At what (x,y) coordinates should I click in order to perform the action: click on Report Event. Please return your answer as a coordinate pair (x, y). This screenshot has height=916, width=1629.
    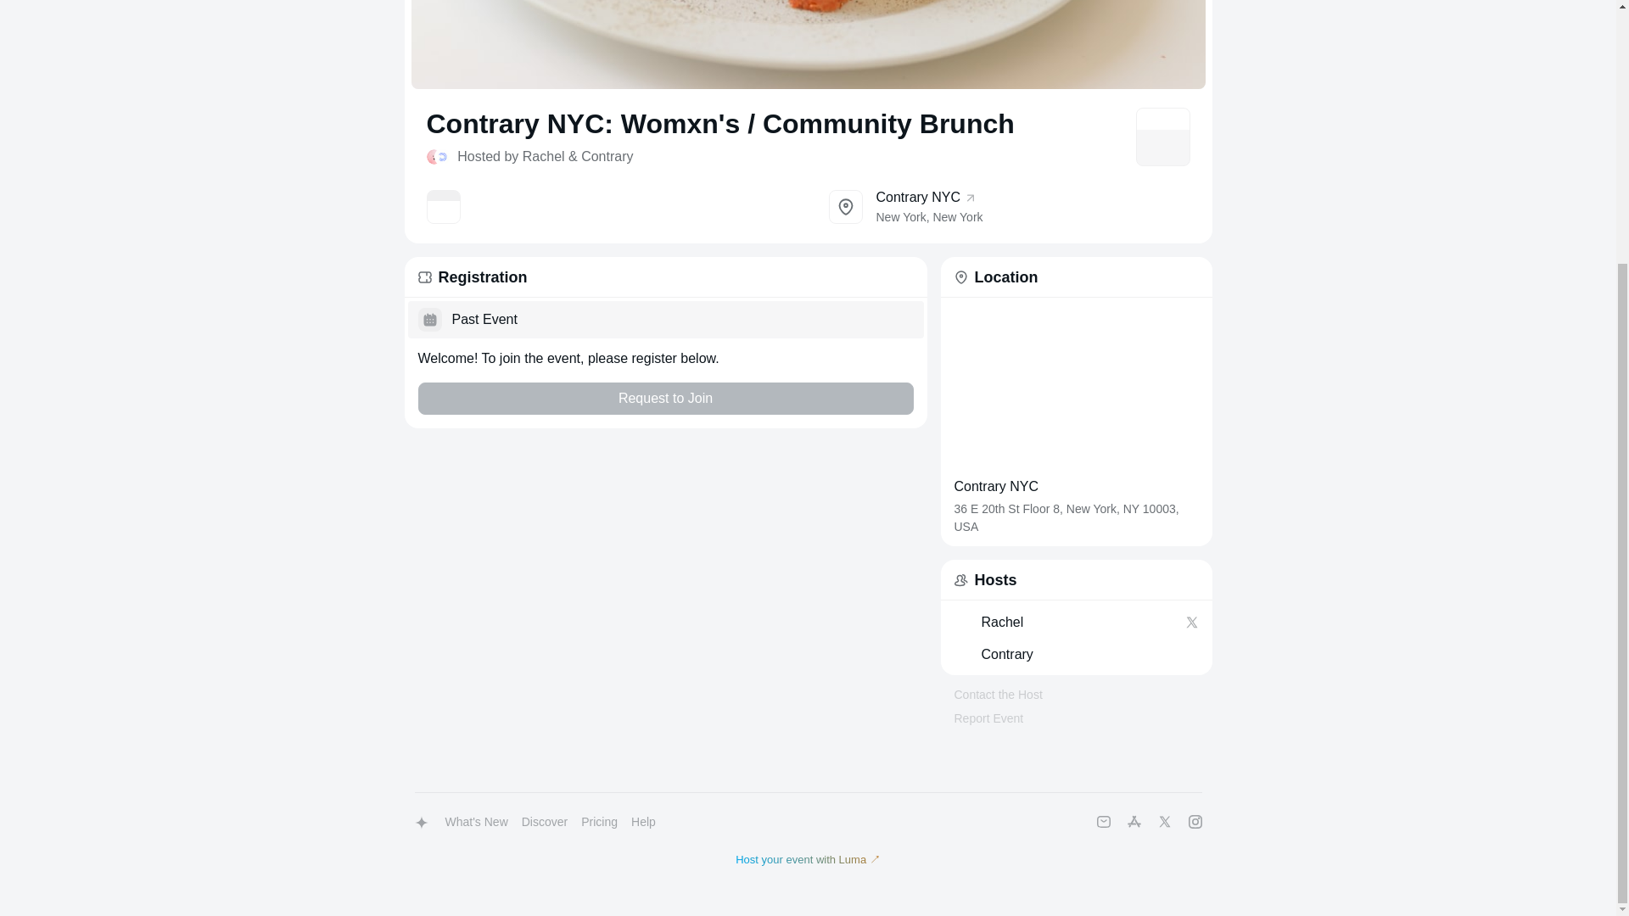
    Looking at the image, I should click on (998, 695).